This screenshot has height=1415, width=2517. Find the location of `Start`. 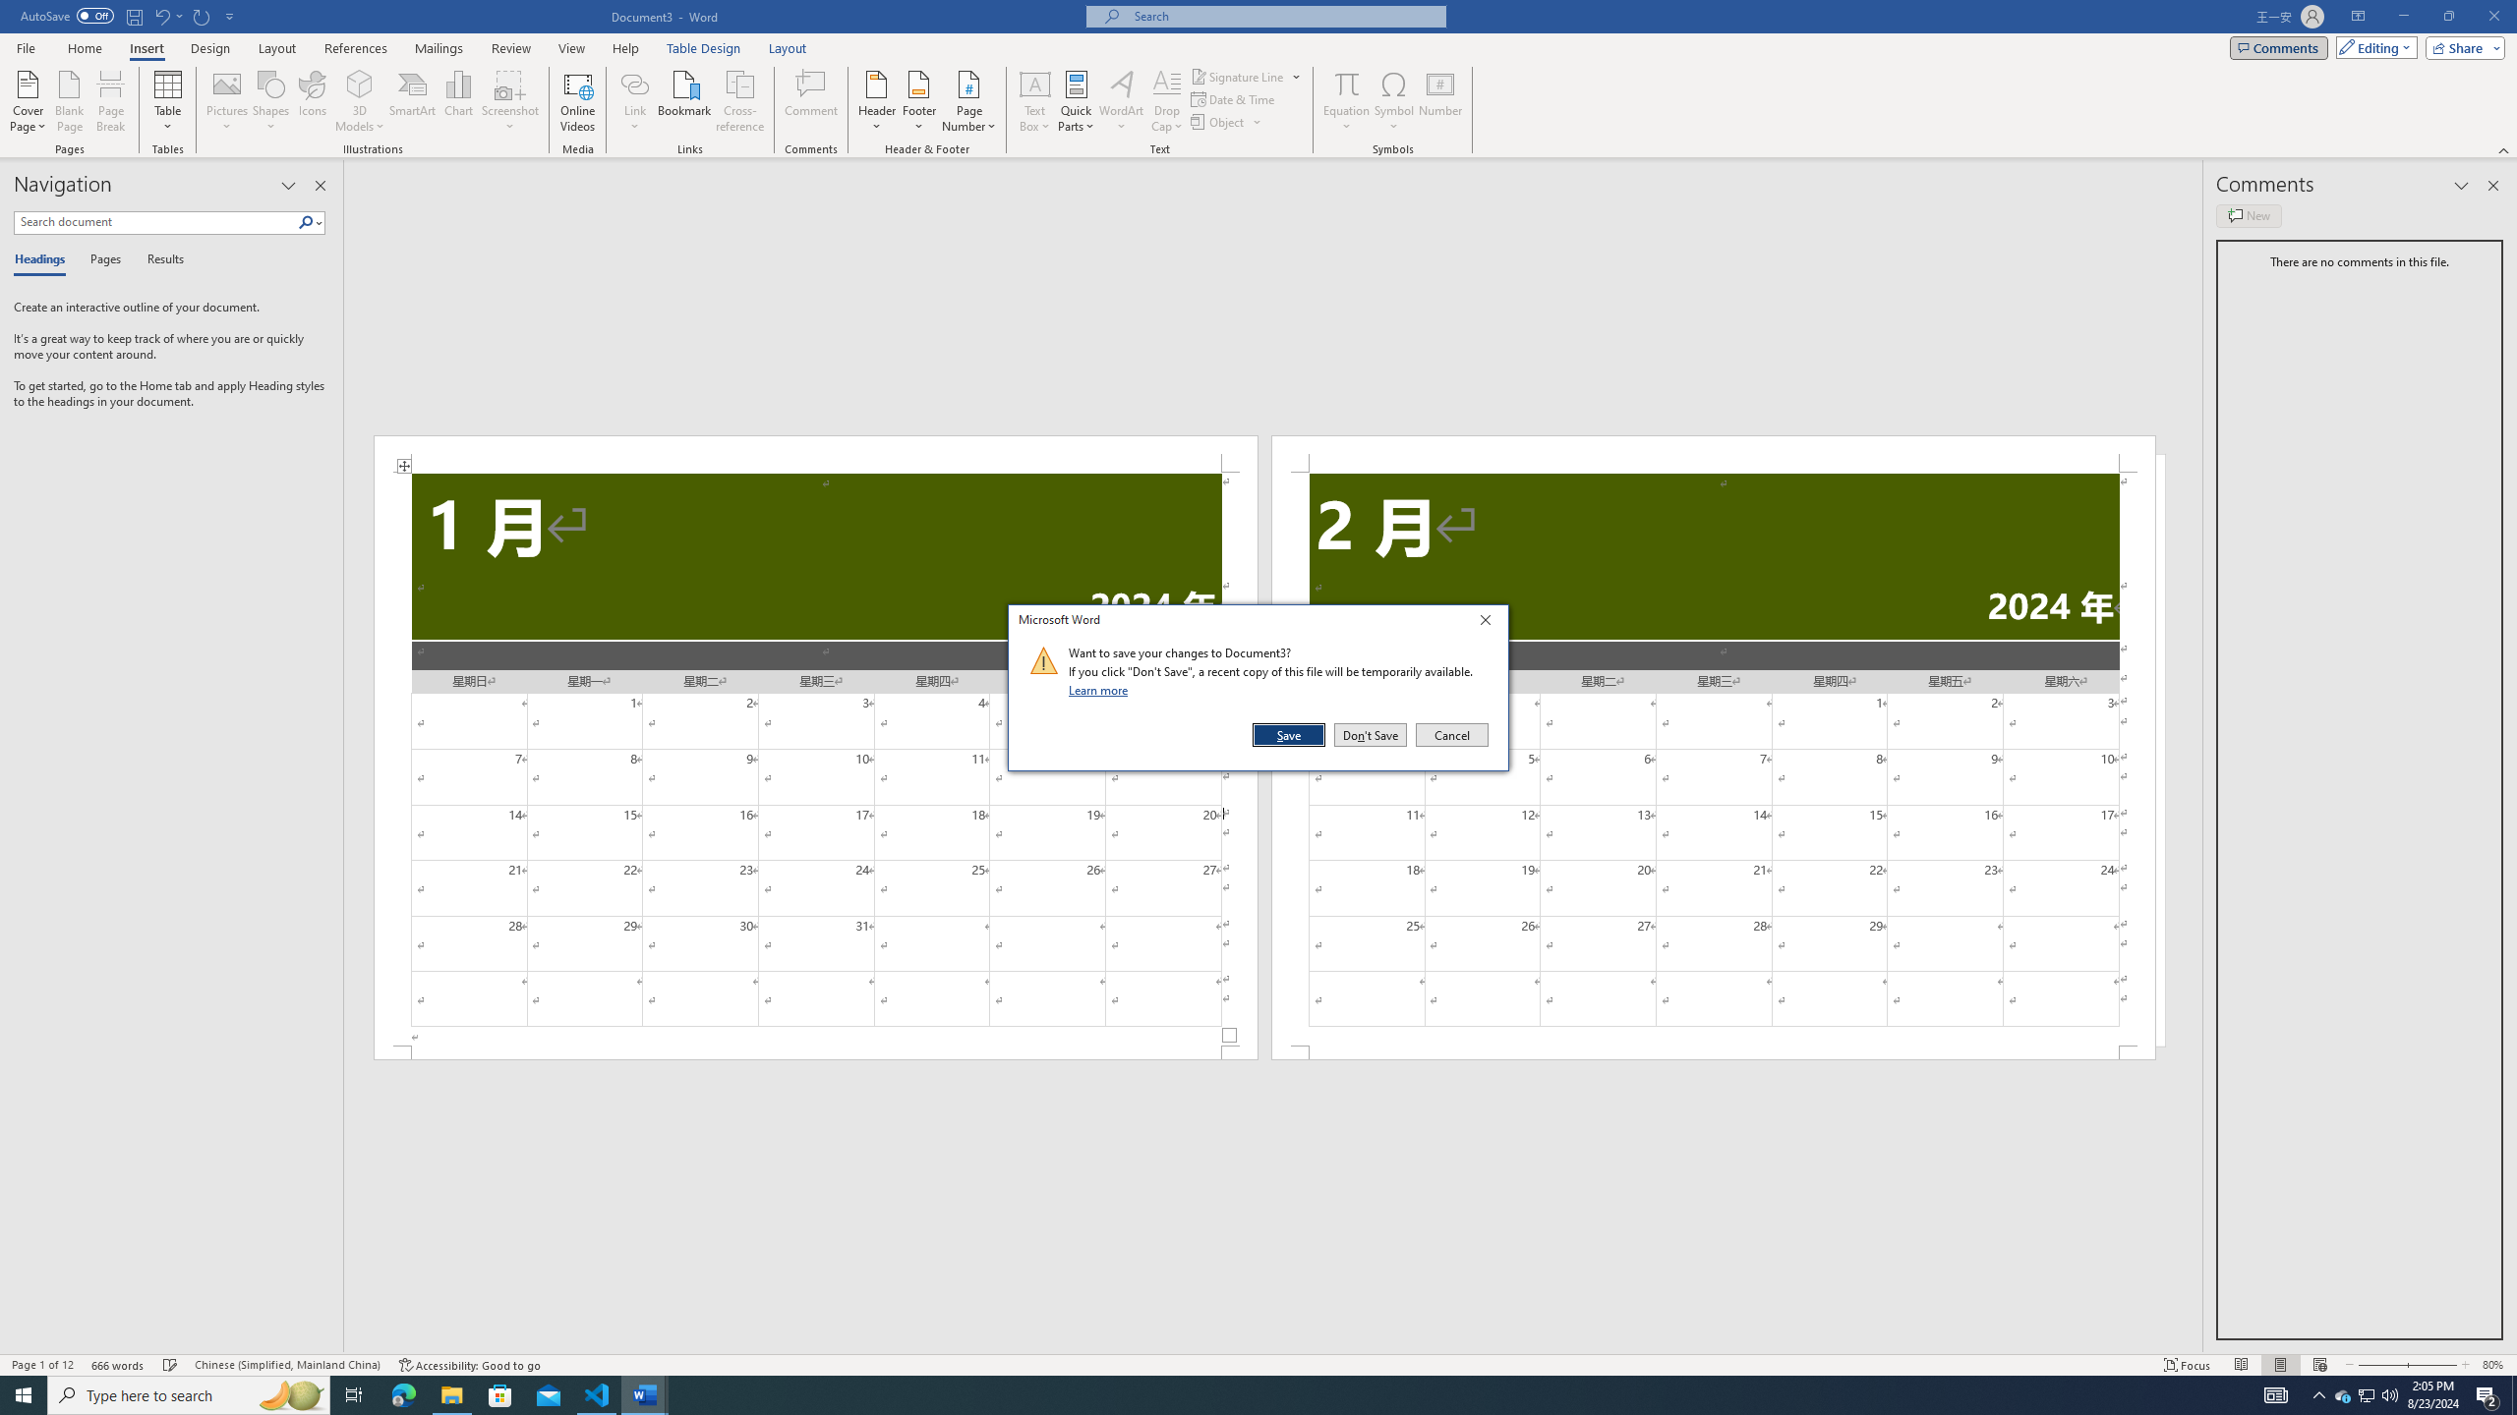

Start is located at coordinates (24, 1395).